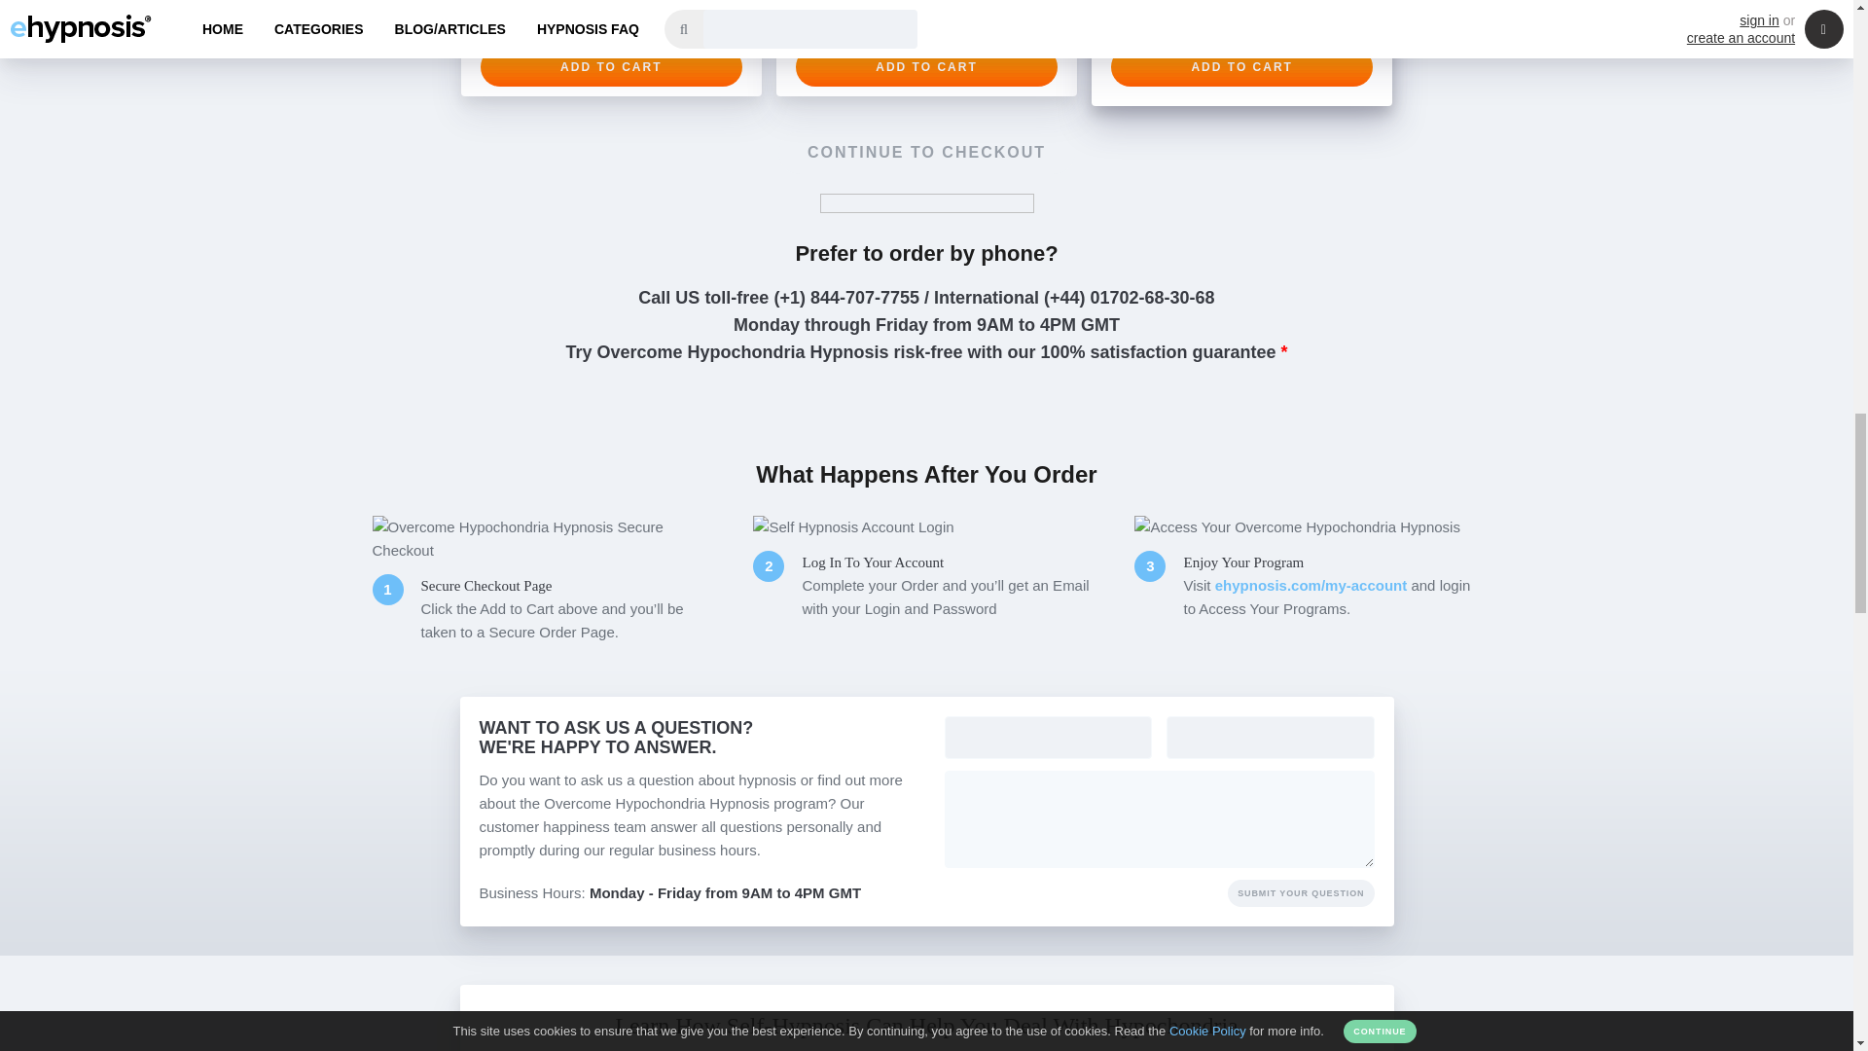 The image size is (1868, 1051). I want to click on continue to checkout, so click(926, 153).